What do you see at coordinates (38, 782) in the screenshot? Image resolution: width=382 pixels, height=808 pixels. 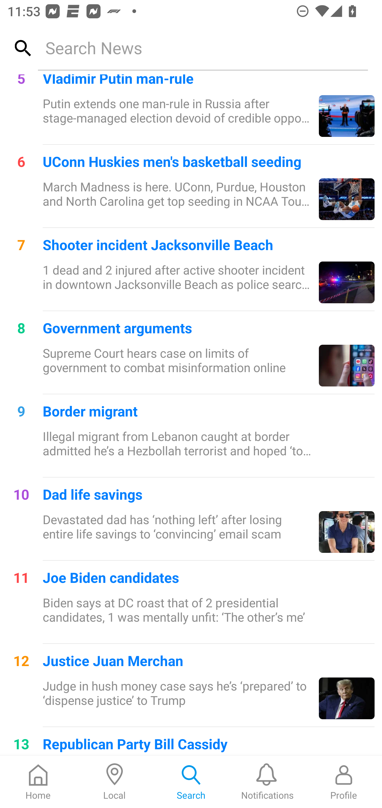 I see `Home` at bounding box center [38, 782].